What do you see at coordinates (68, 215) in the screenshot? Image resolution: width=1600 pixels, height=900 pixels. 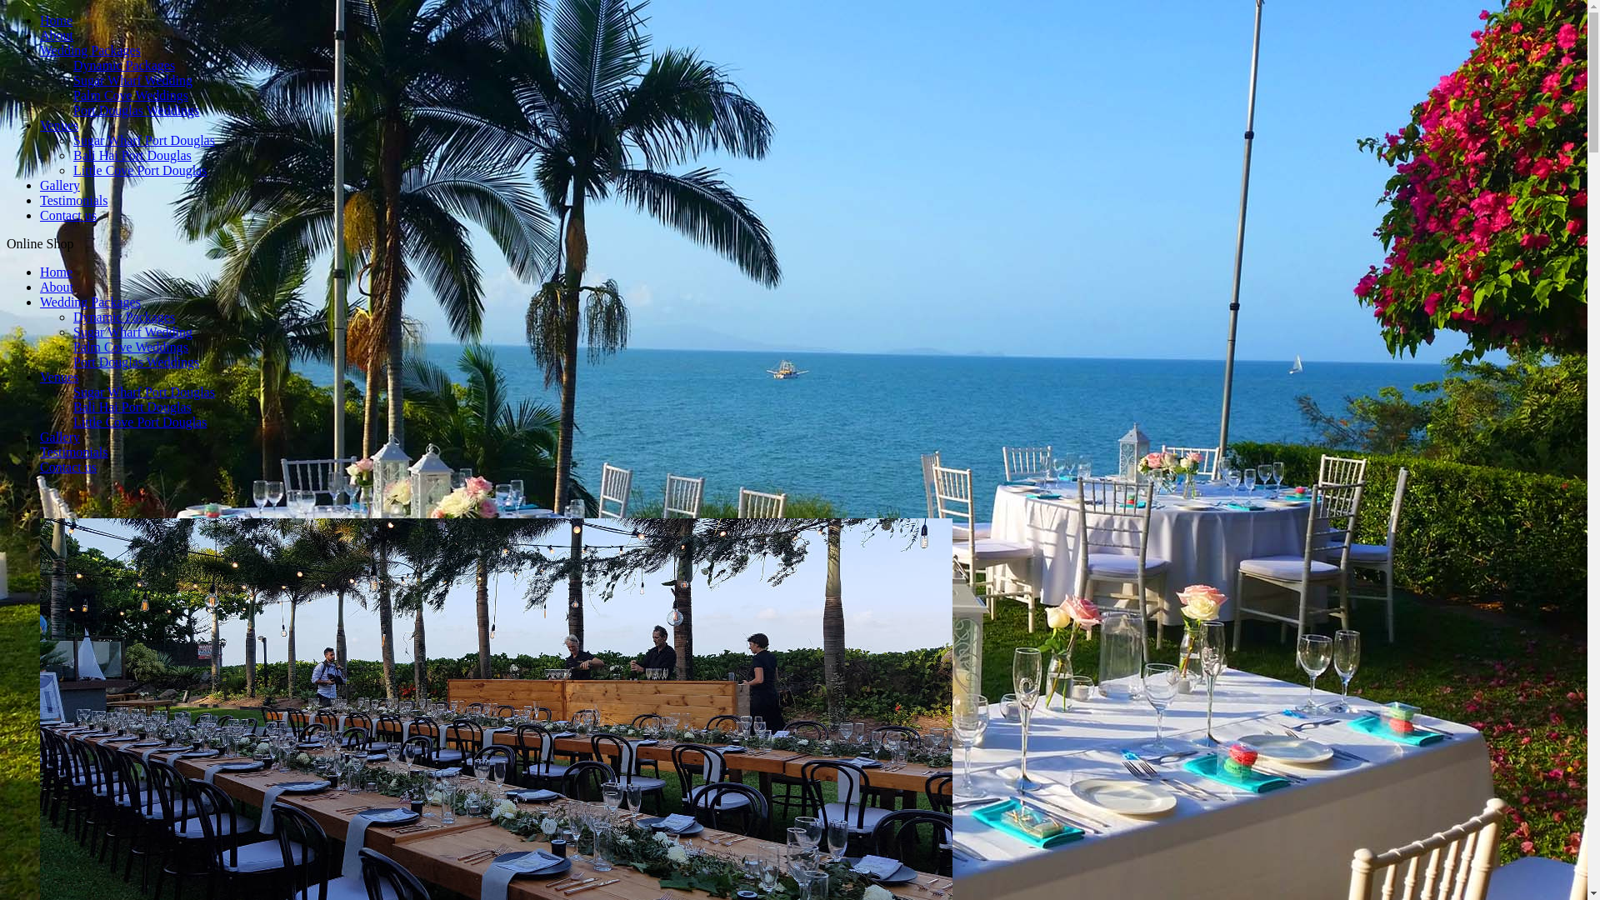 I see `Contact us` at bounding box center [68, 215].